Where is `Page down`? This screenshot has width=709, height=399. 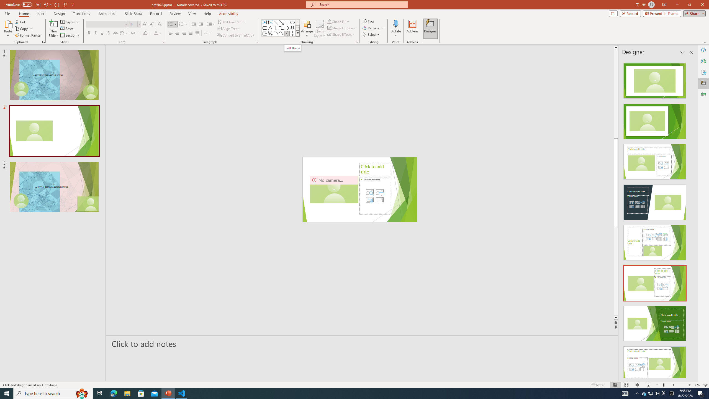 Page down is located at coordinates (634, 271).